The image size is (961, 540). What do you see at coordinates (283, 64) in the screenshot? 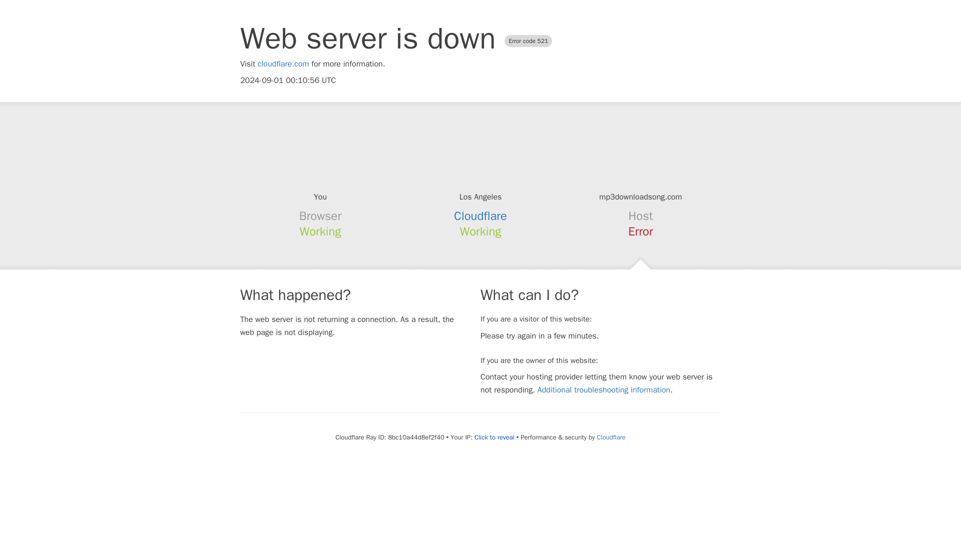
I see `cloudflare.com` at bounding box center [283, 64].